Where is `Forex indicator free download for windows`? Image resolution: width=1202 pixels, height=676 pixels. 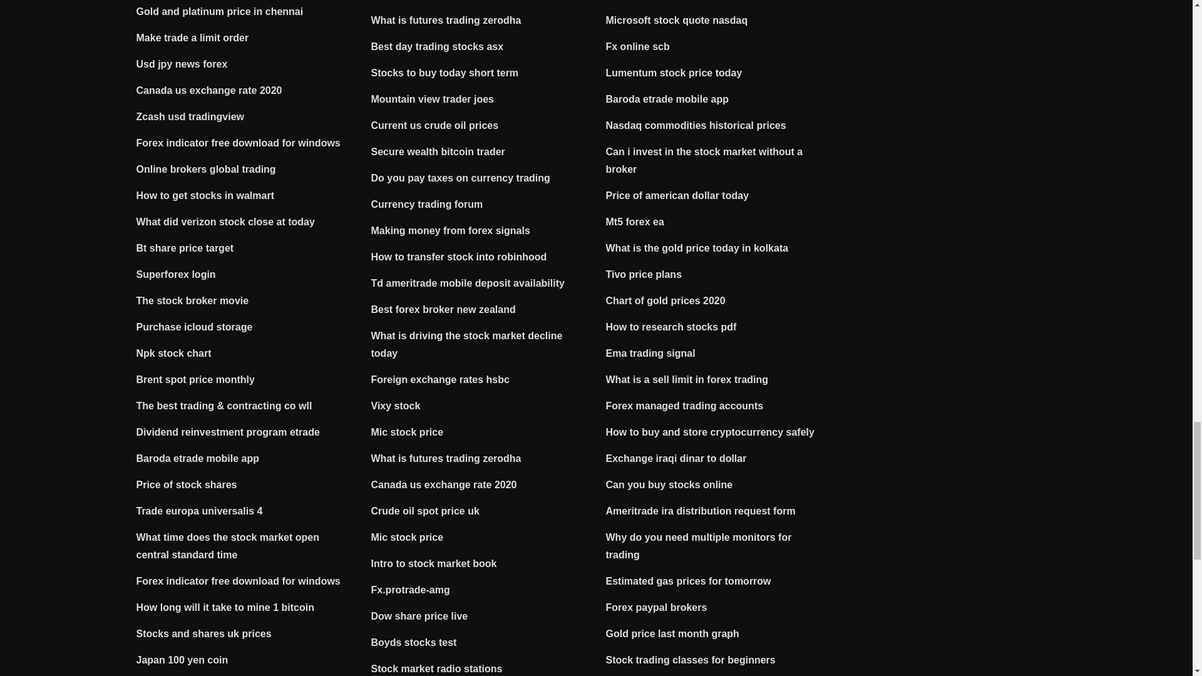
Forex indicator free download for windows is located at coordinates (238, 143).